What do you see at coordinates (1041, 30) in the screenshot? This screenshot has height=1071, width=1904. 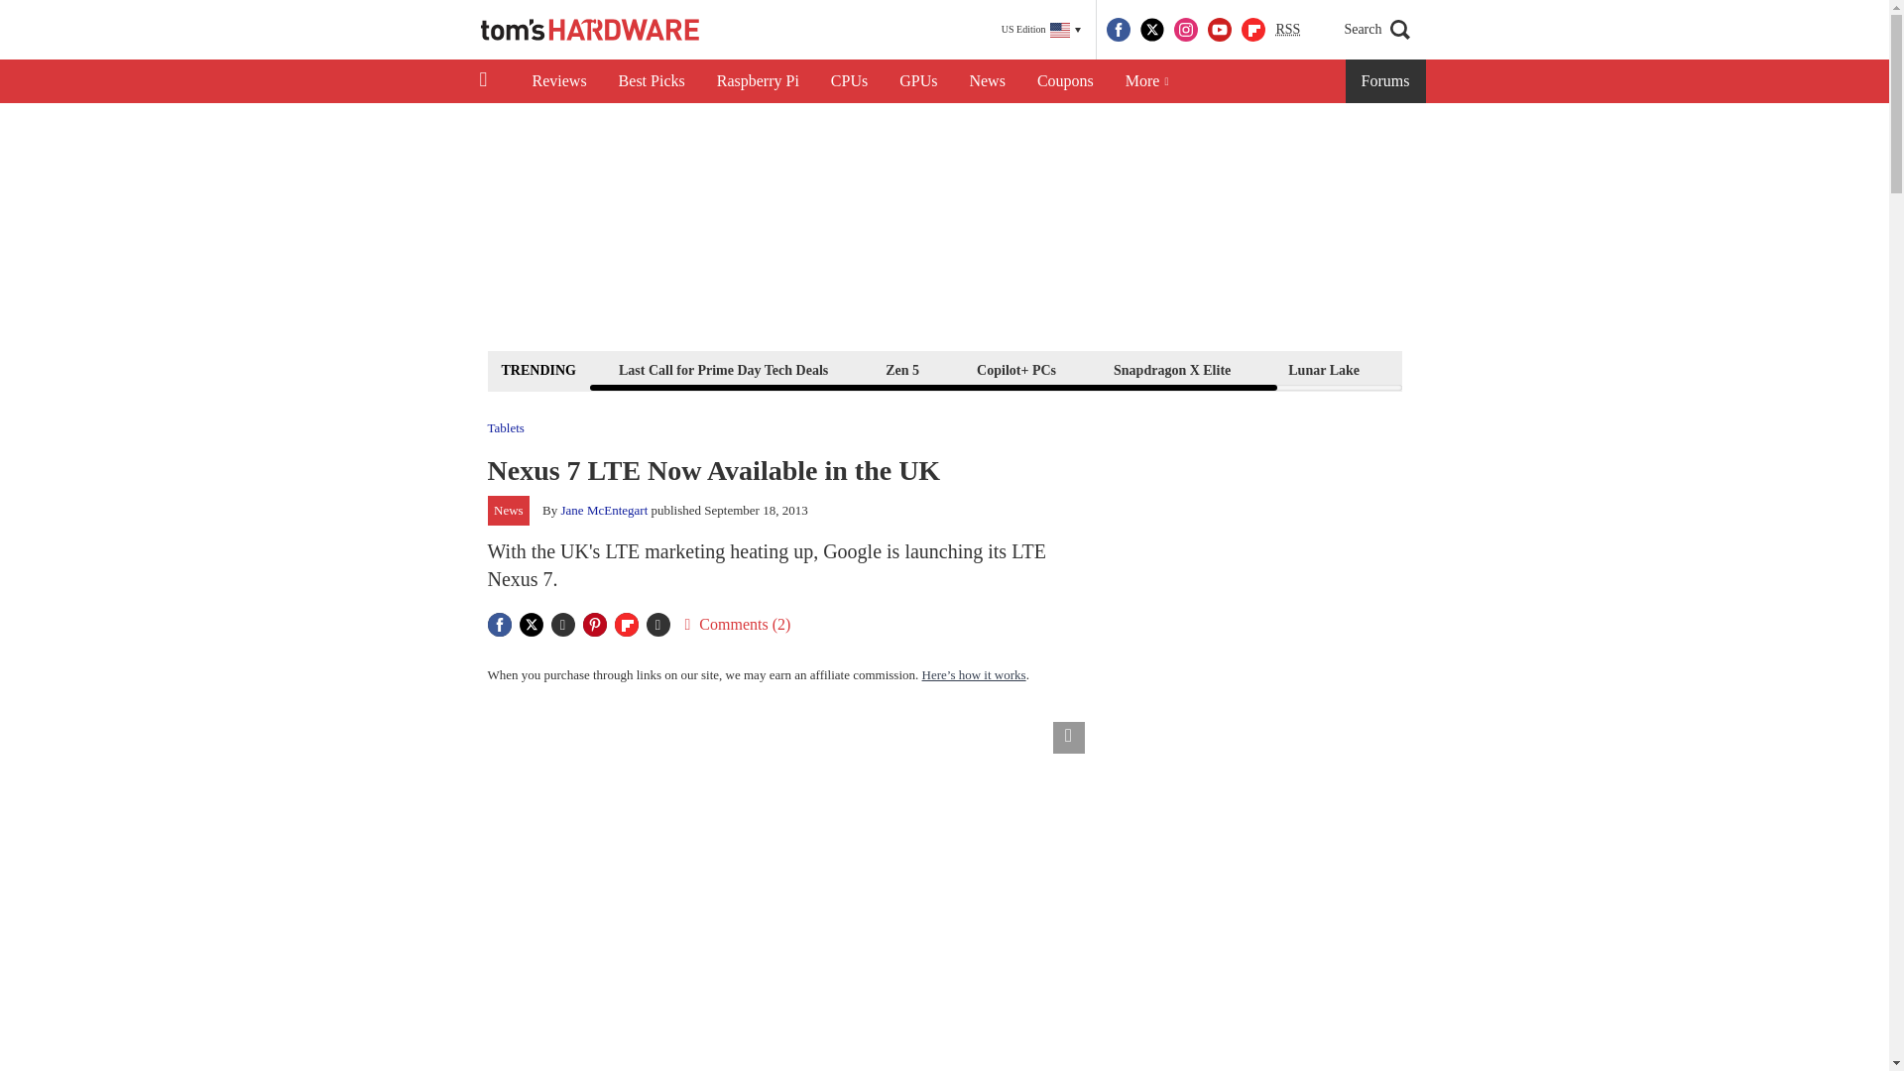 I see `US Edition` at bounding box center [1041, 30].